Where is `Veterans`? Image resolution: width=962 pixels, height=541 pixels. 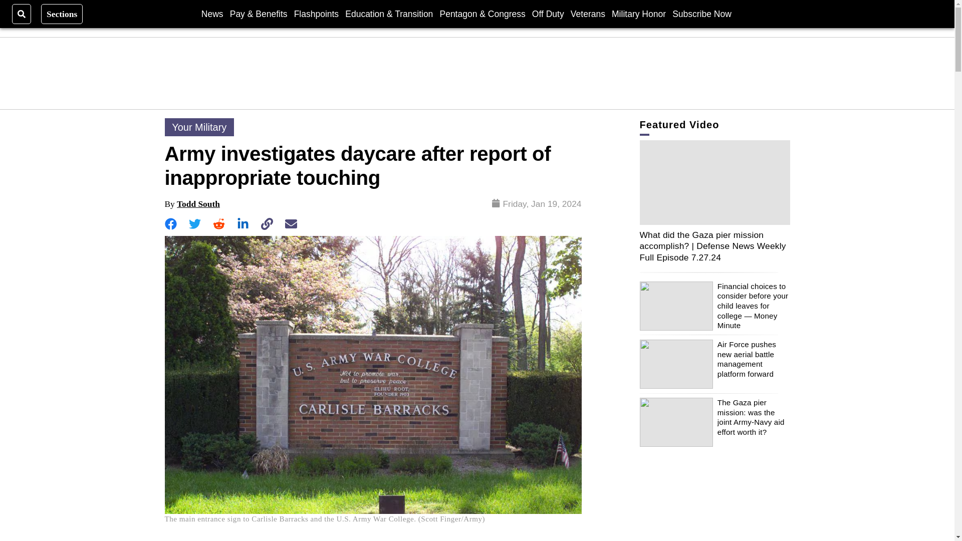
Veterans is located at coordinates (587, 14).